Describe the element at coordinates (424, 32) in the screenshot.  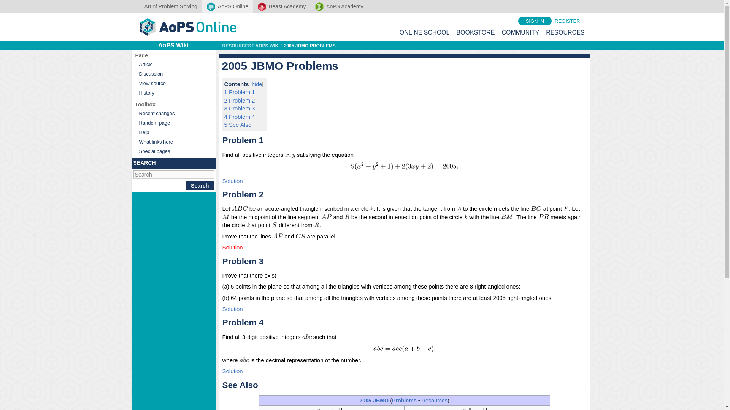
I see `ONLINE SCHOOL` at that location.